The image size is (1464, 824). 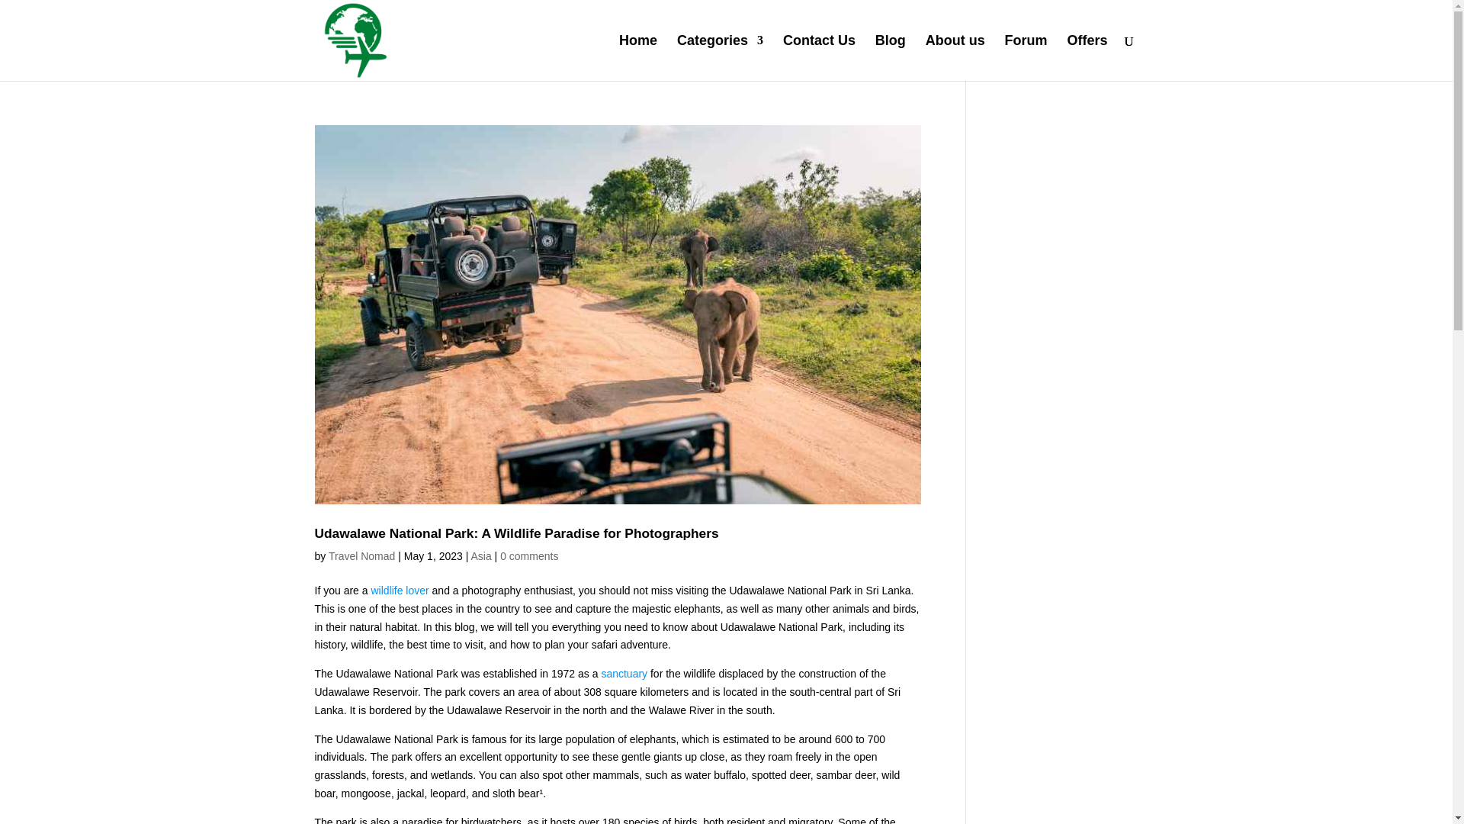 I want to click on Travel Nomad, so click(x=361, y=555).